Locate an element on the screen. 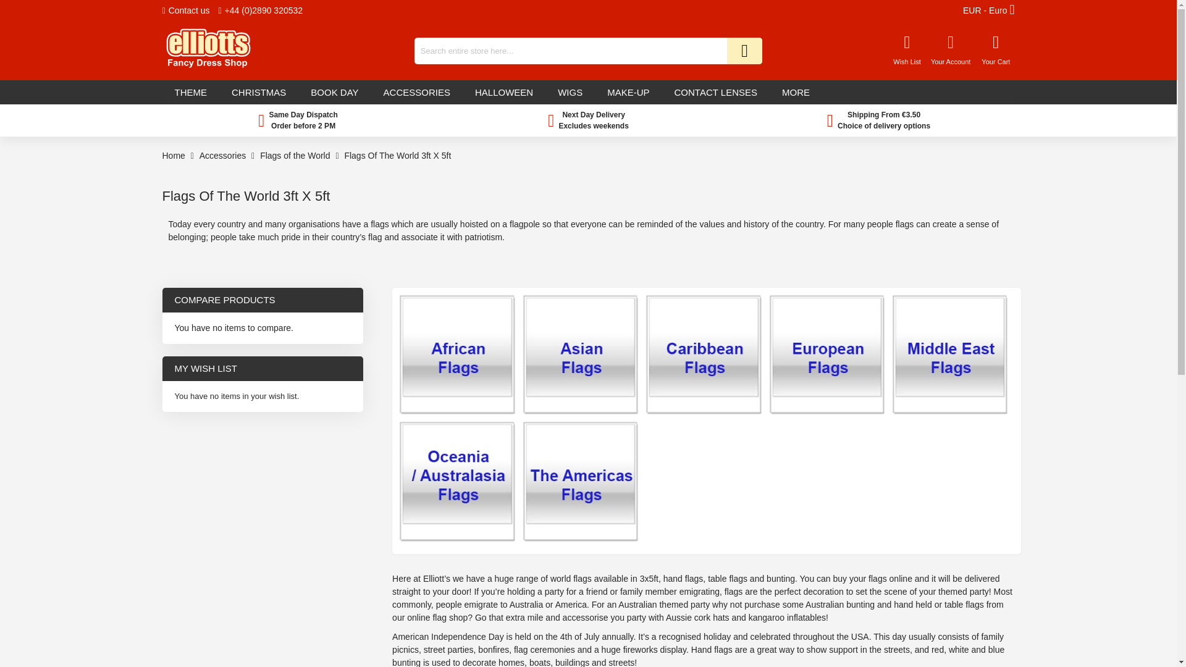 This screenshot has height=667, width=1186. Your Account is located at coordinates (950, 52).